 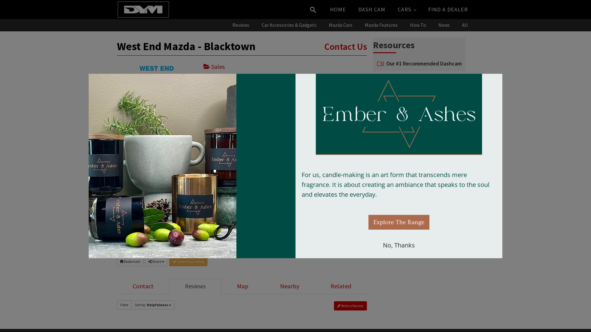 I want to click on News, so click(x=444, y=25).